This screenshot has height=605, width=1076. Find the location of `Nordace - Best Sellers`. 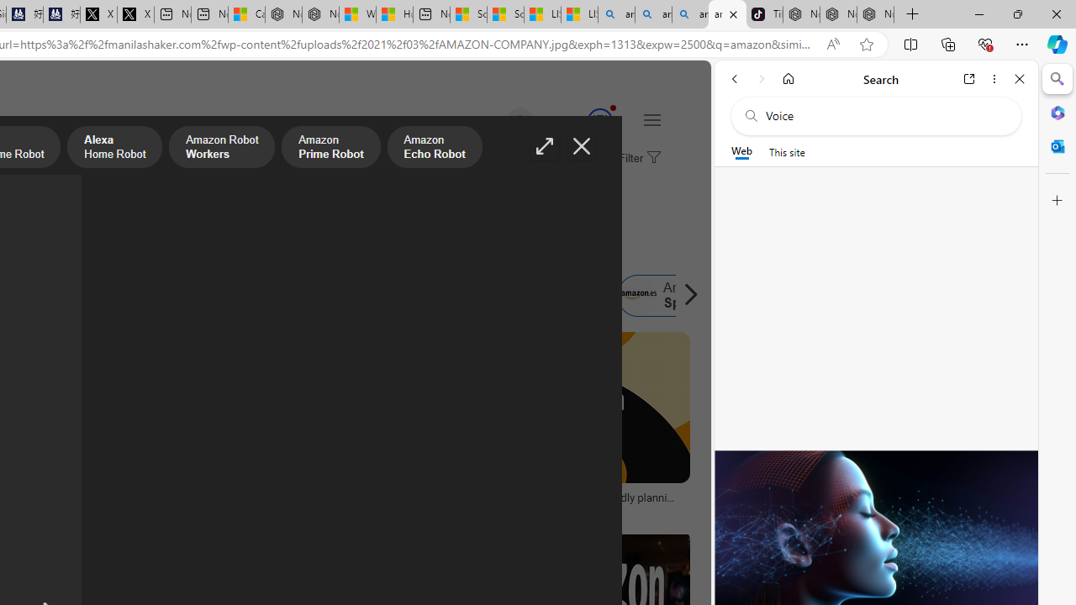

Nordace - Best Sellers is located at coordinates (801, 15).